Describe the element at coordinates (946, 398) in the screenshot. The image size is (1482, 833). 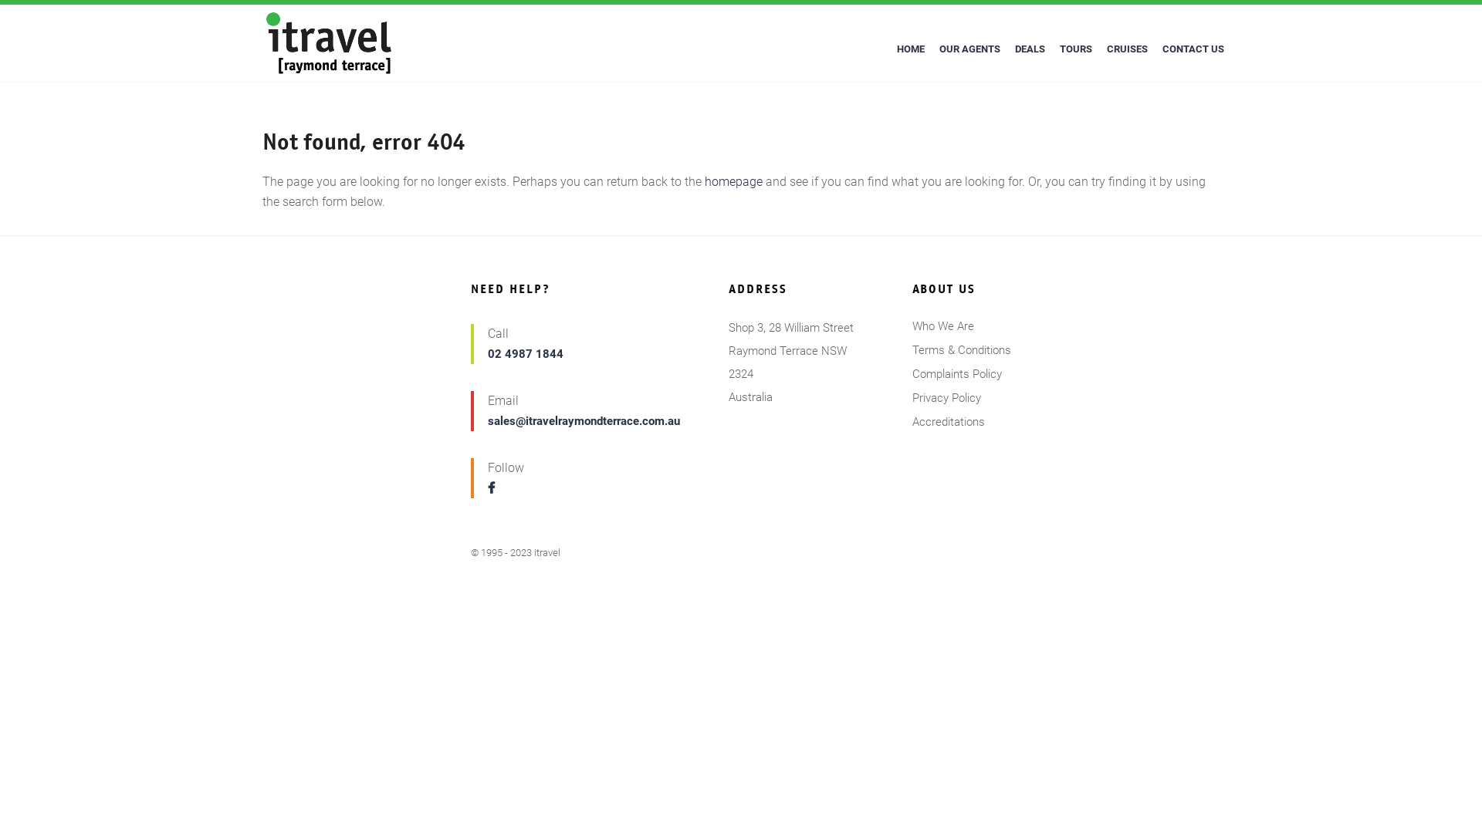
I see `Privacy Policy` at that location.